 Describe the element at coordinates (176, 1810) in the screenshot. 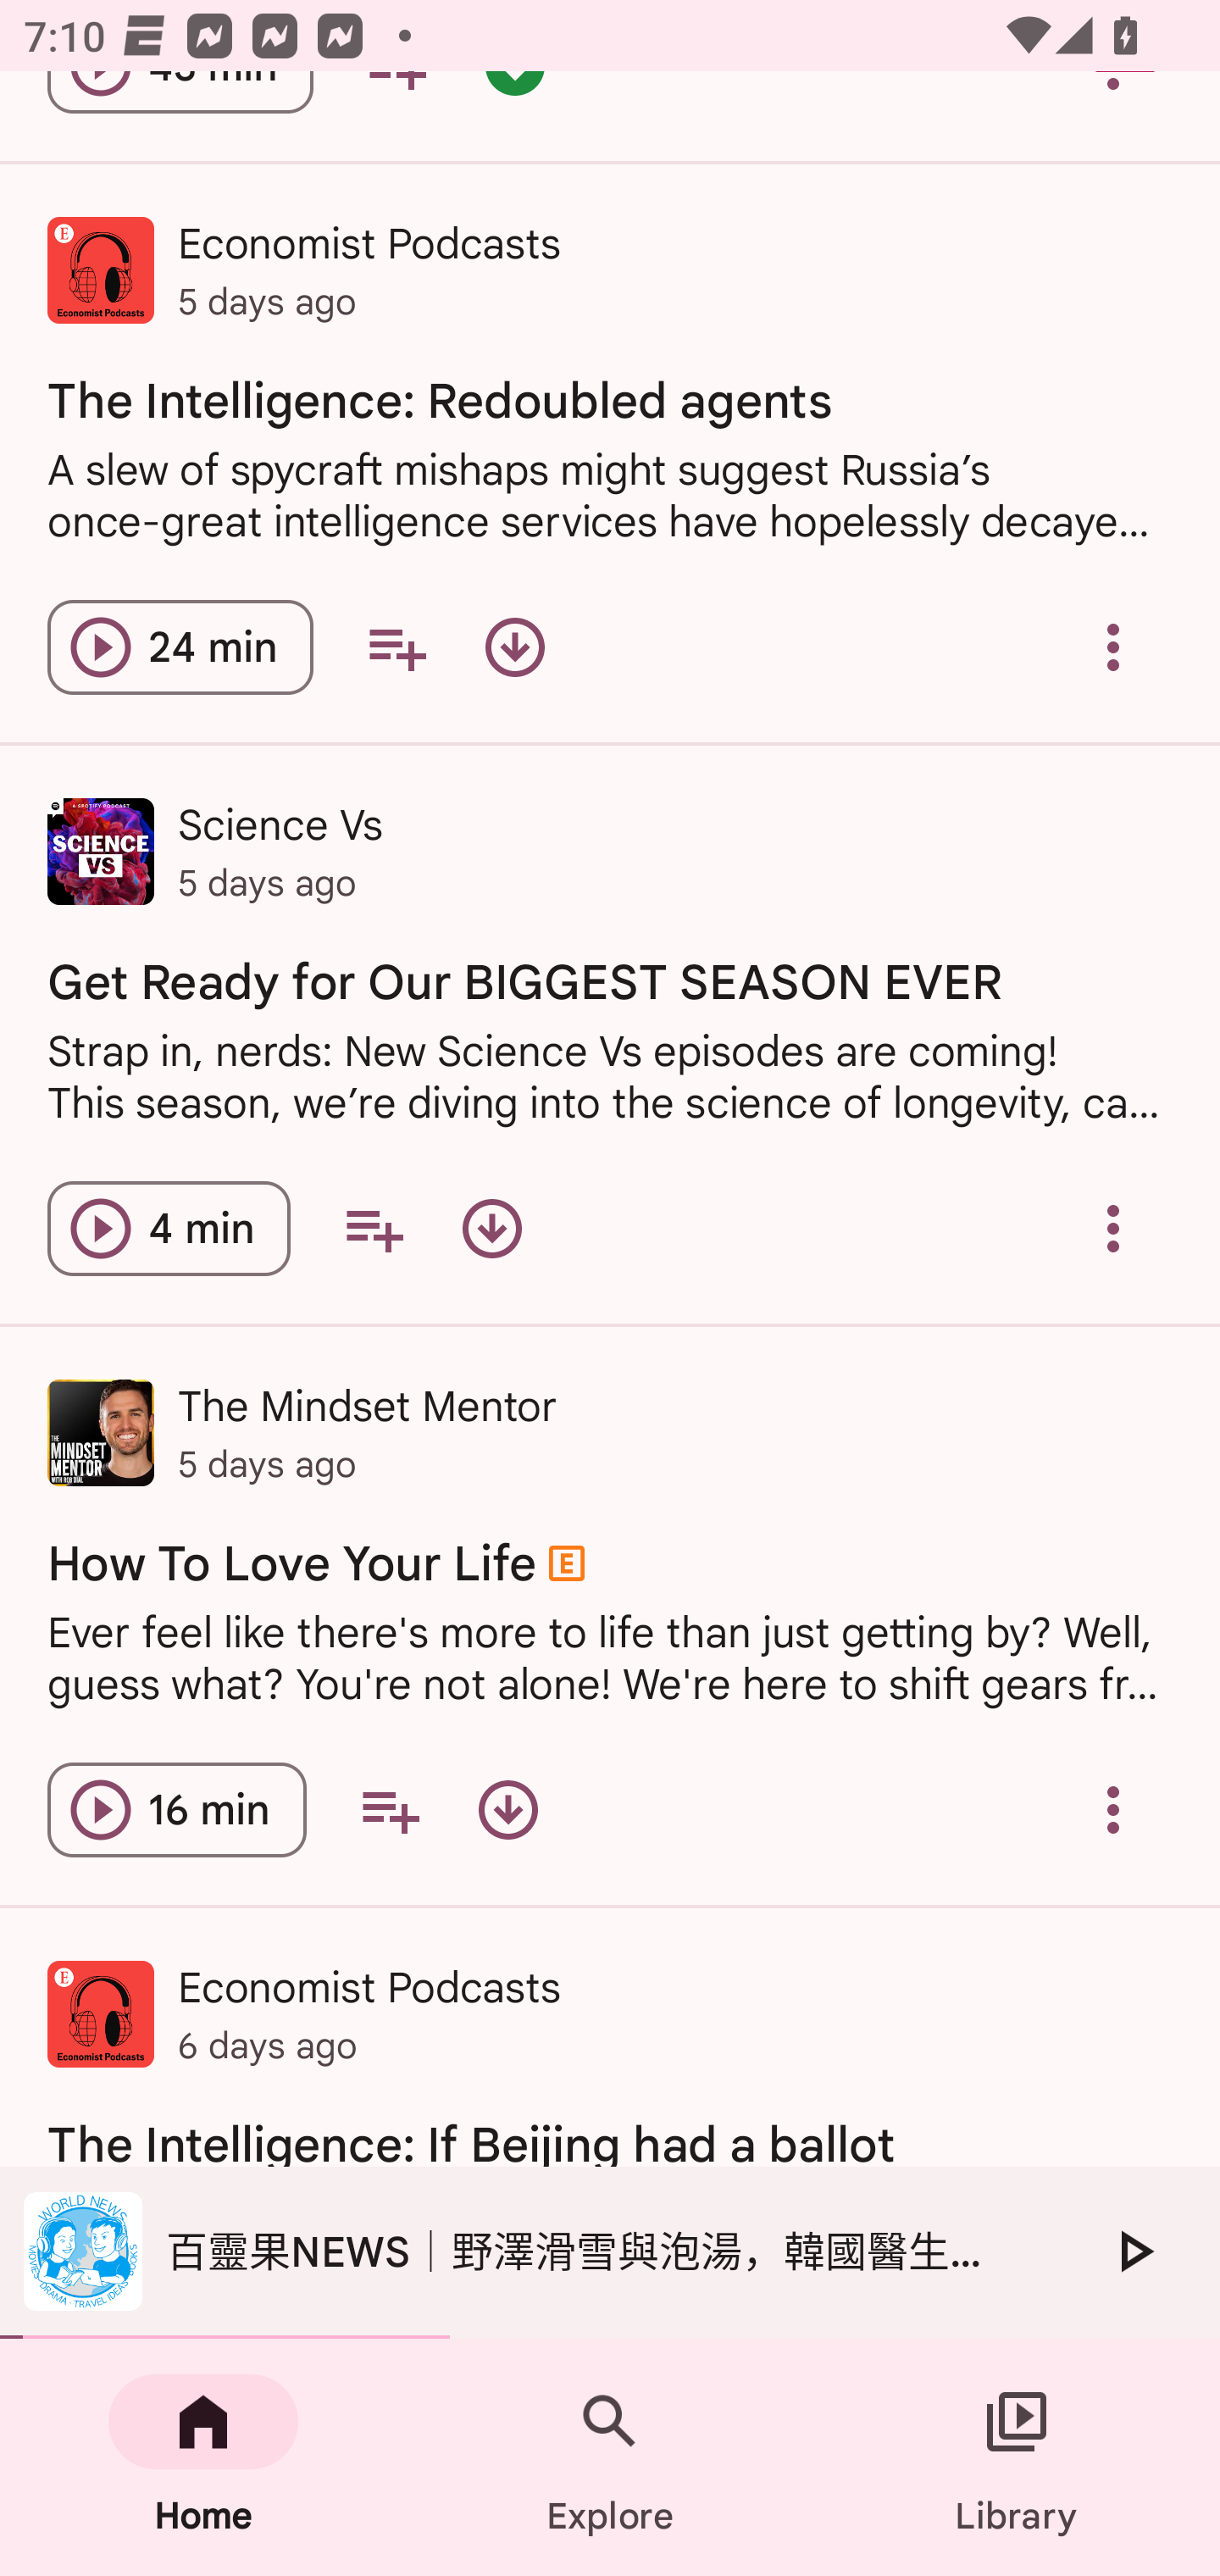

I see `Play episode How To Love Your Life 16 min` at that location.